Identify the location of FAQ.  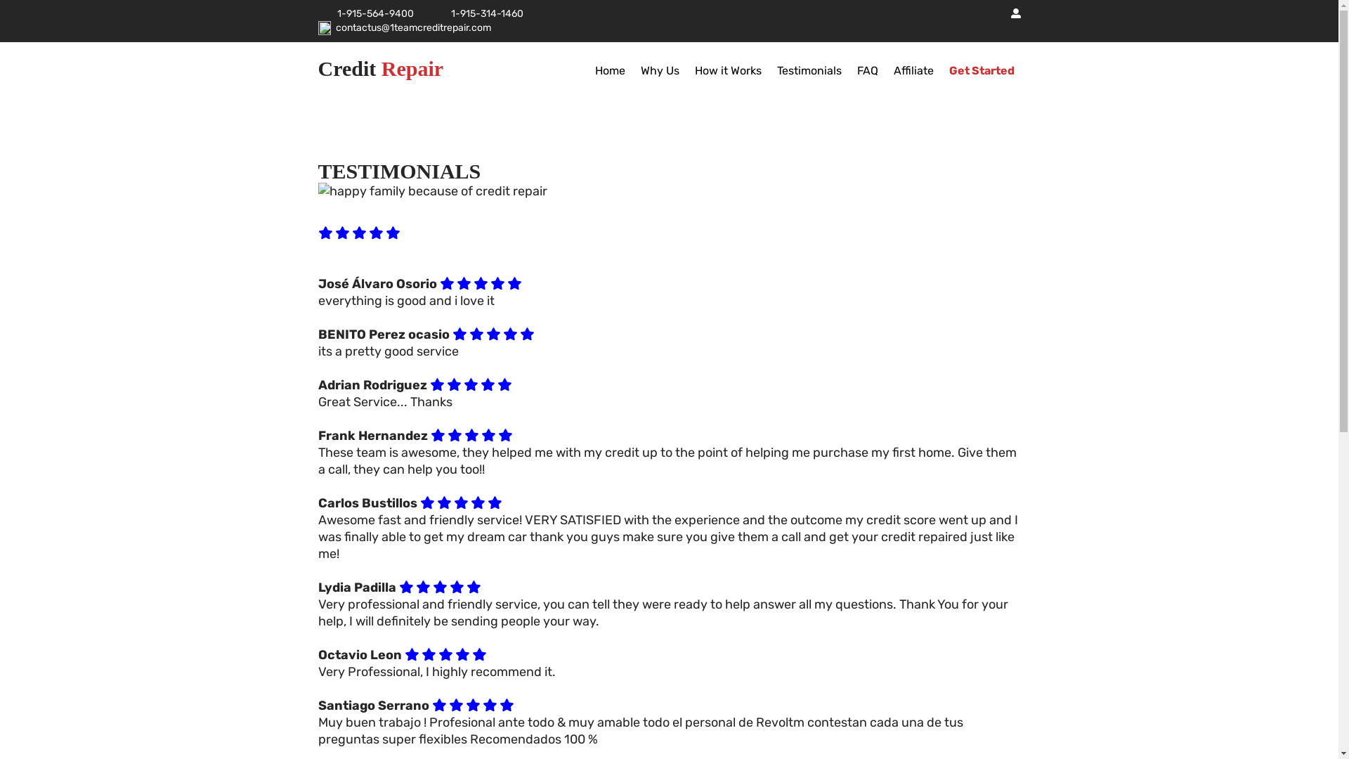
(868, 71).